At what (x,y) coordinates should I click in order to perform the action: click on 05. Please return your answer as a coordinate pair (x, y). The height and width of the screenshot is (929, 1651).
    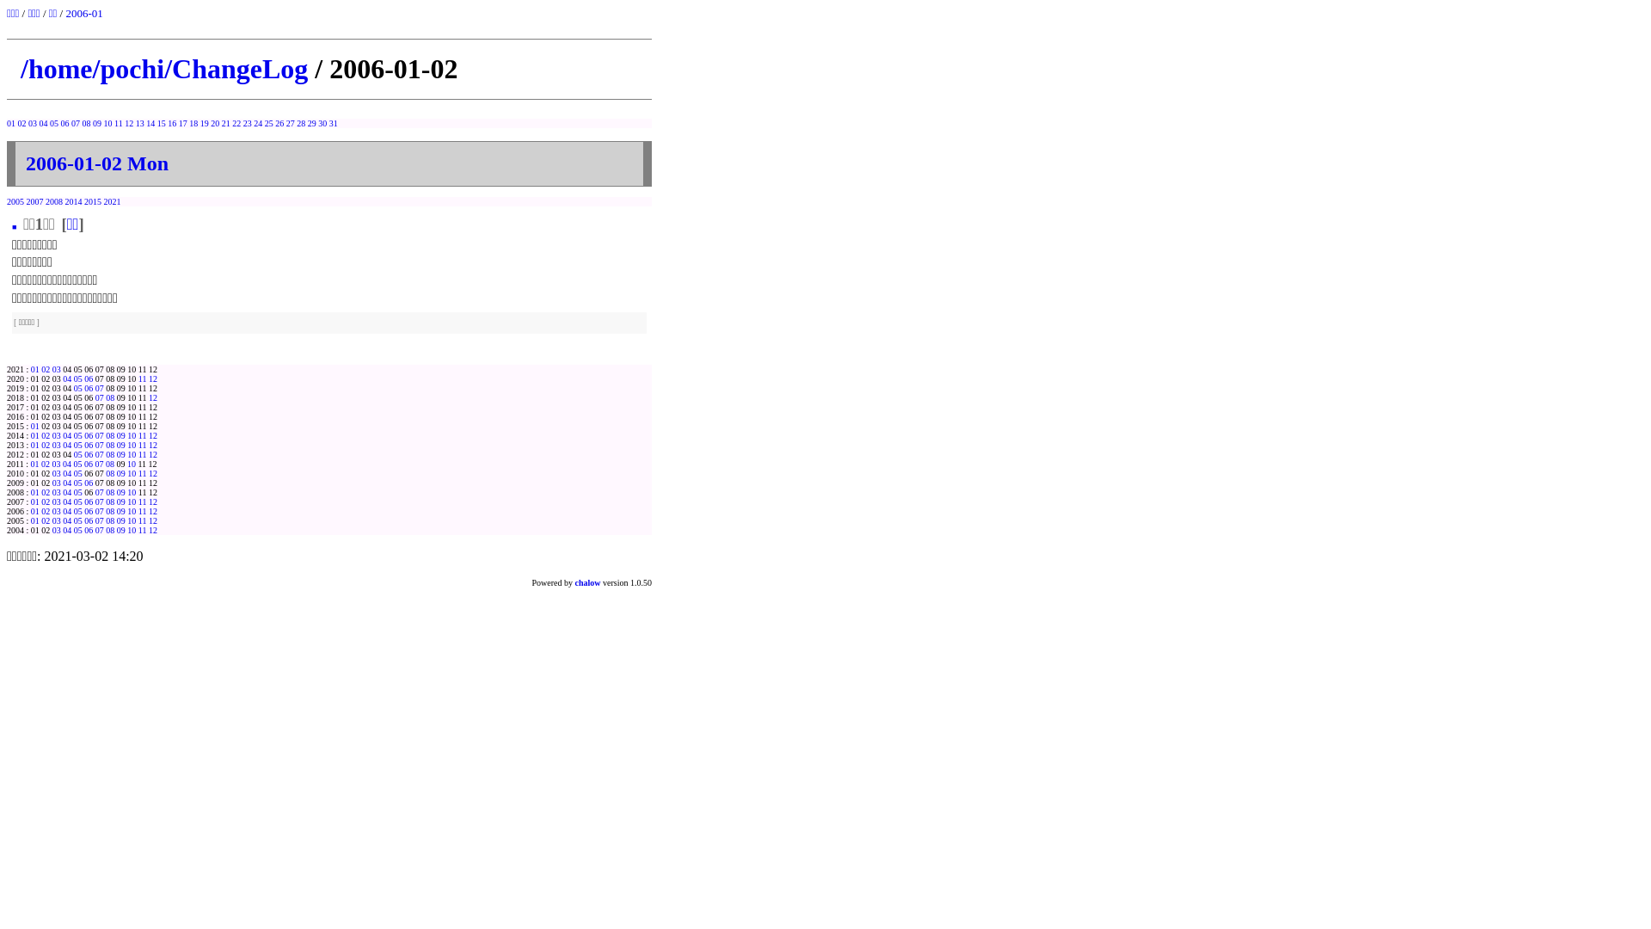
    Looking at the image, I should click on (78, 446).